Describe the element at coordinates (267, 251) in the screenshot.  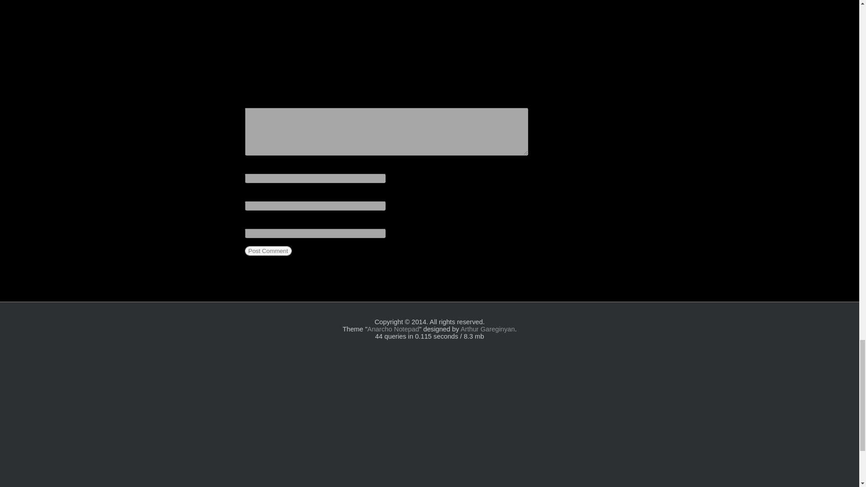
I see `Post Comment` at that location.